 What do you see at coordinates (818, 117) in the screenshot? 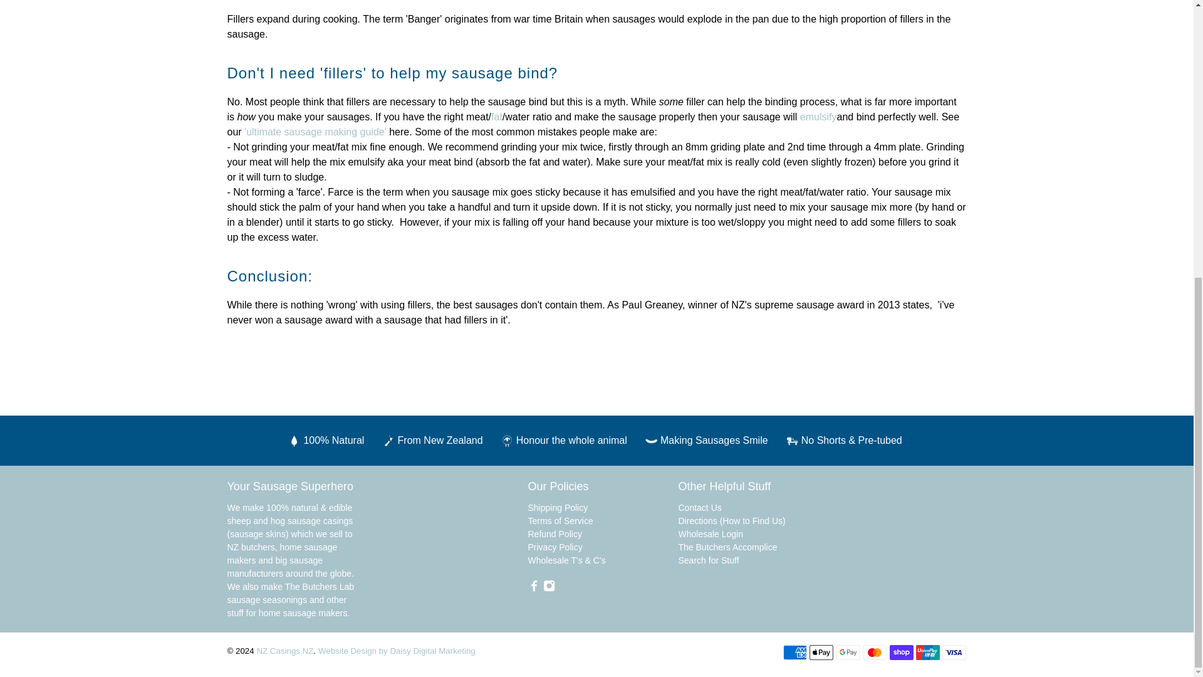
I see `Emulsification` at bounding box center [818, 117].